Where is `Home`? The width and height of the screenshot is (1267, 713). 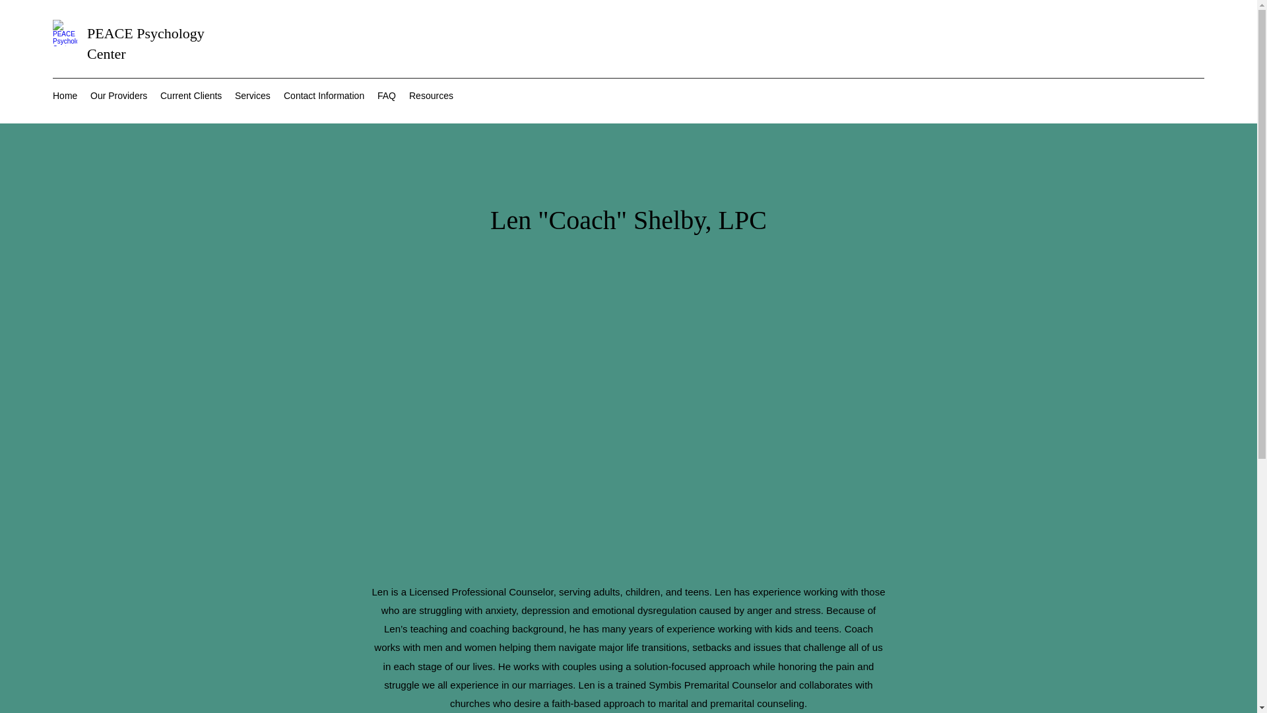 Home is located at coordinates (65, 95).